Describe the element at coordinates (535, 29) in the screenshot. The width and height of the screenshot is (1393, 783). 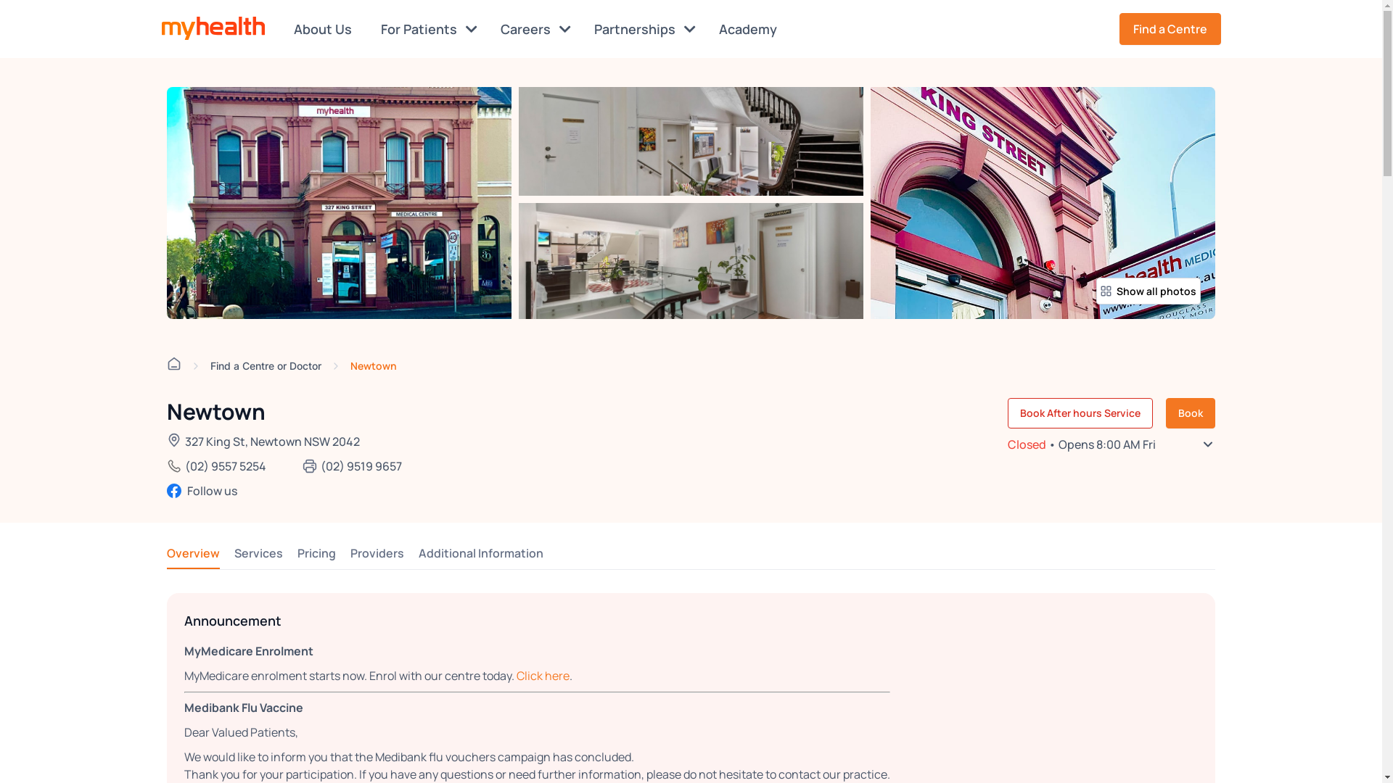
I see `Careers` at that location.